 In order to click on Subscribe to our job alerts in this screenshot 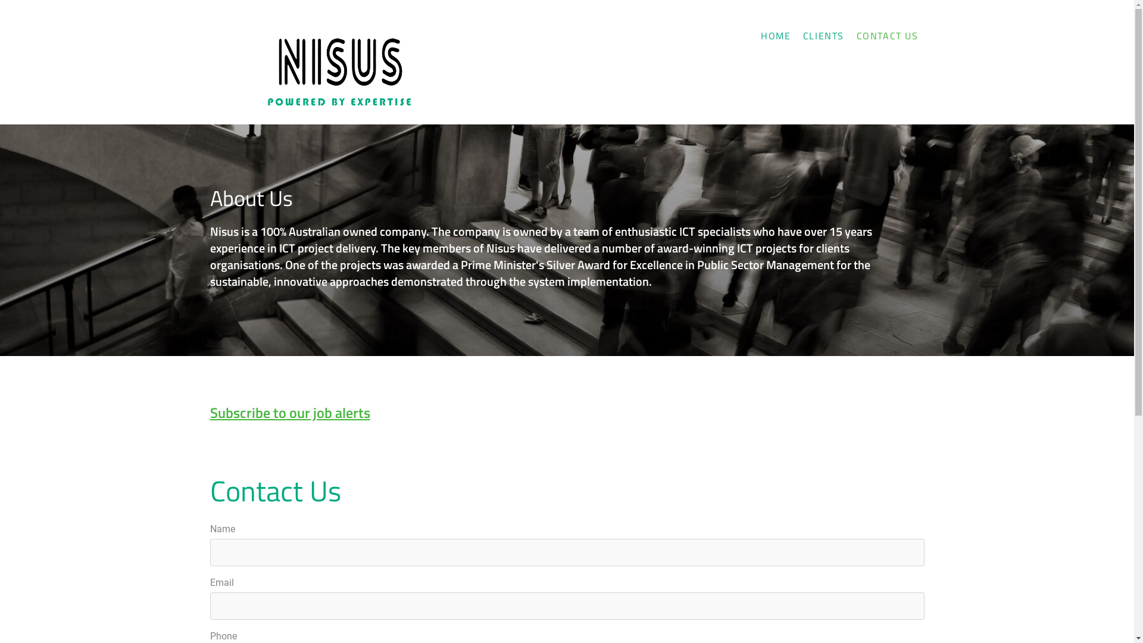, I will do `click(289, 413)`.